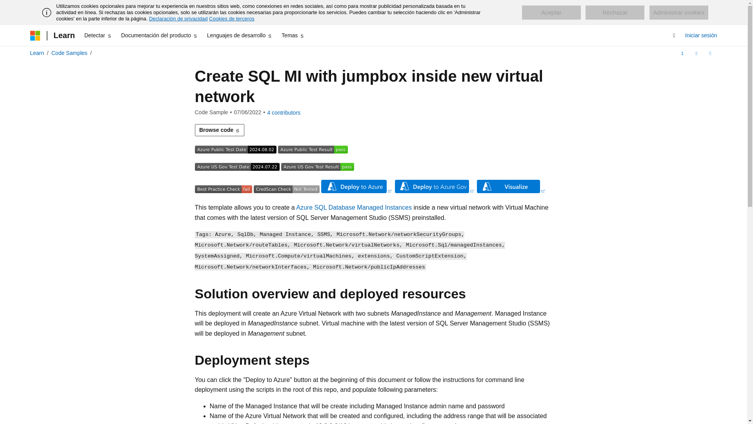  What do you see at coordinates (64, 35) in the screenshot?
I see `Learn` at bounding box center [64, 35].